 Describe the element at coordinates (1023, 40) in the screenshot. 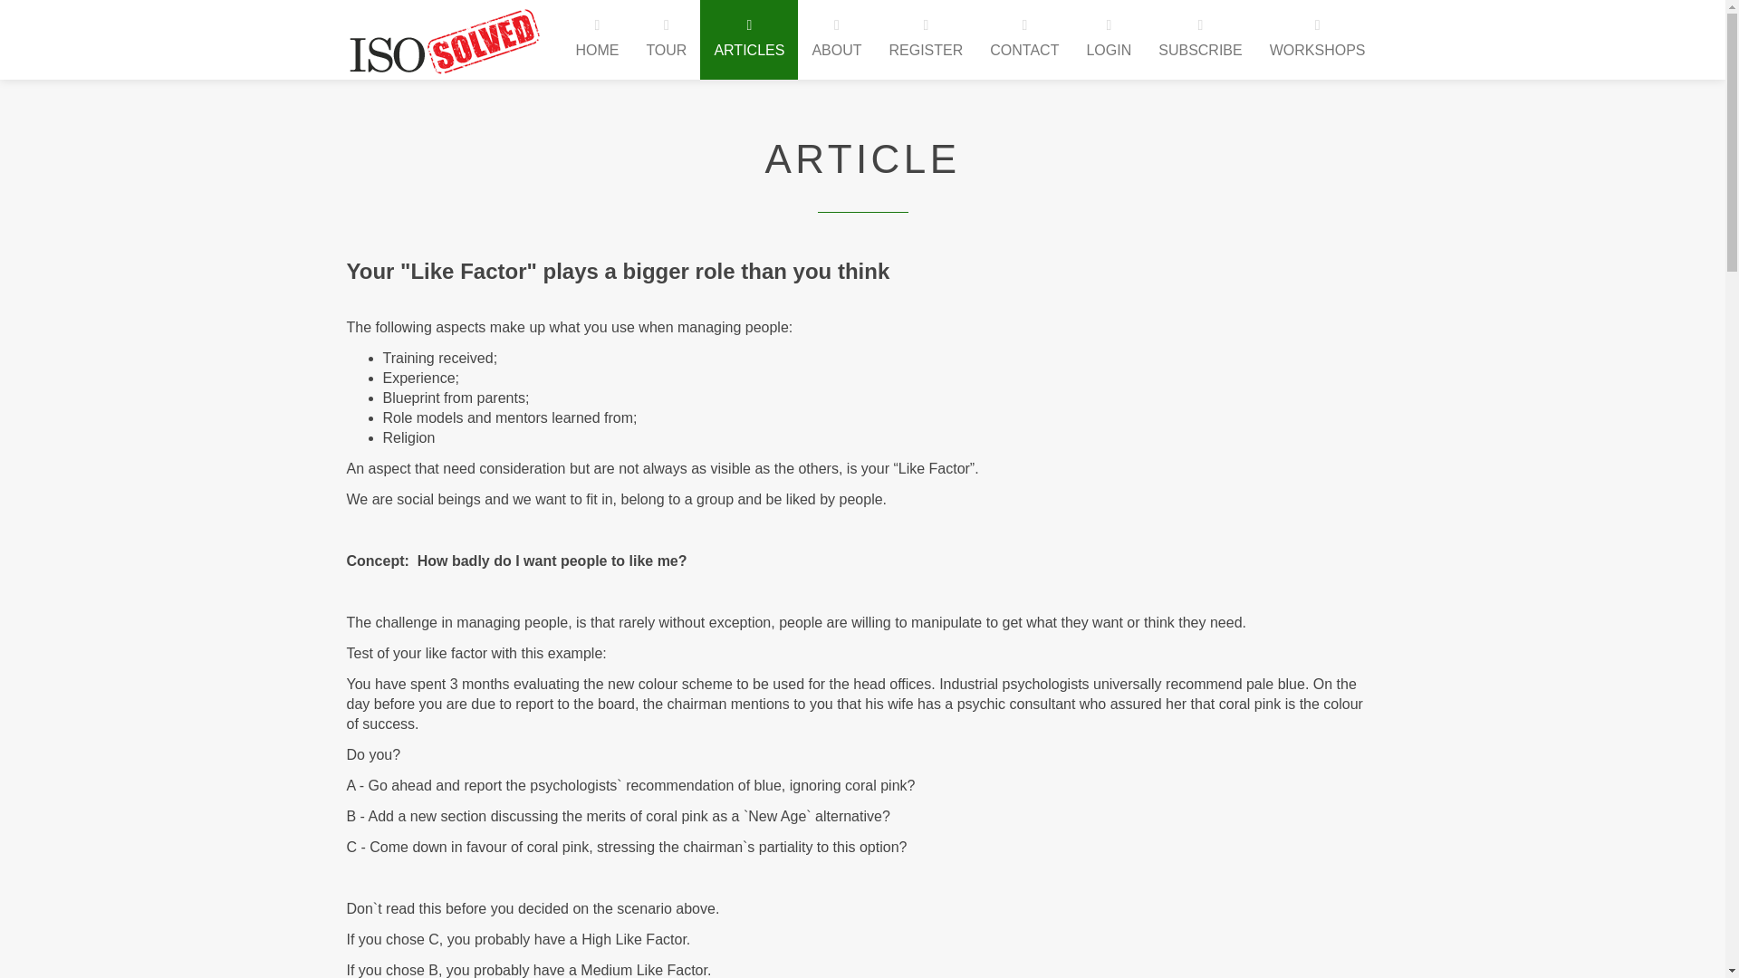

I see `CONTACT` at that location.